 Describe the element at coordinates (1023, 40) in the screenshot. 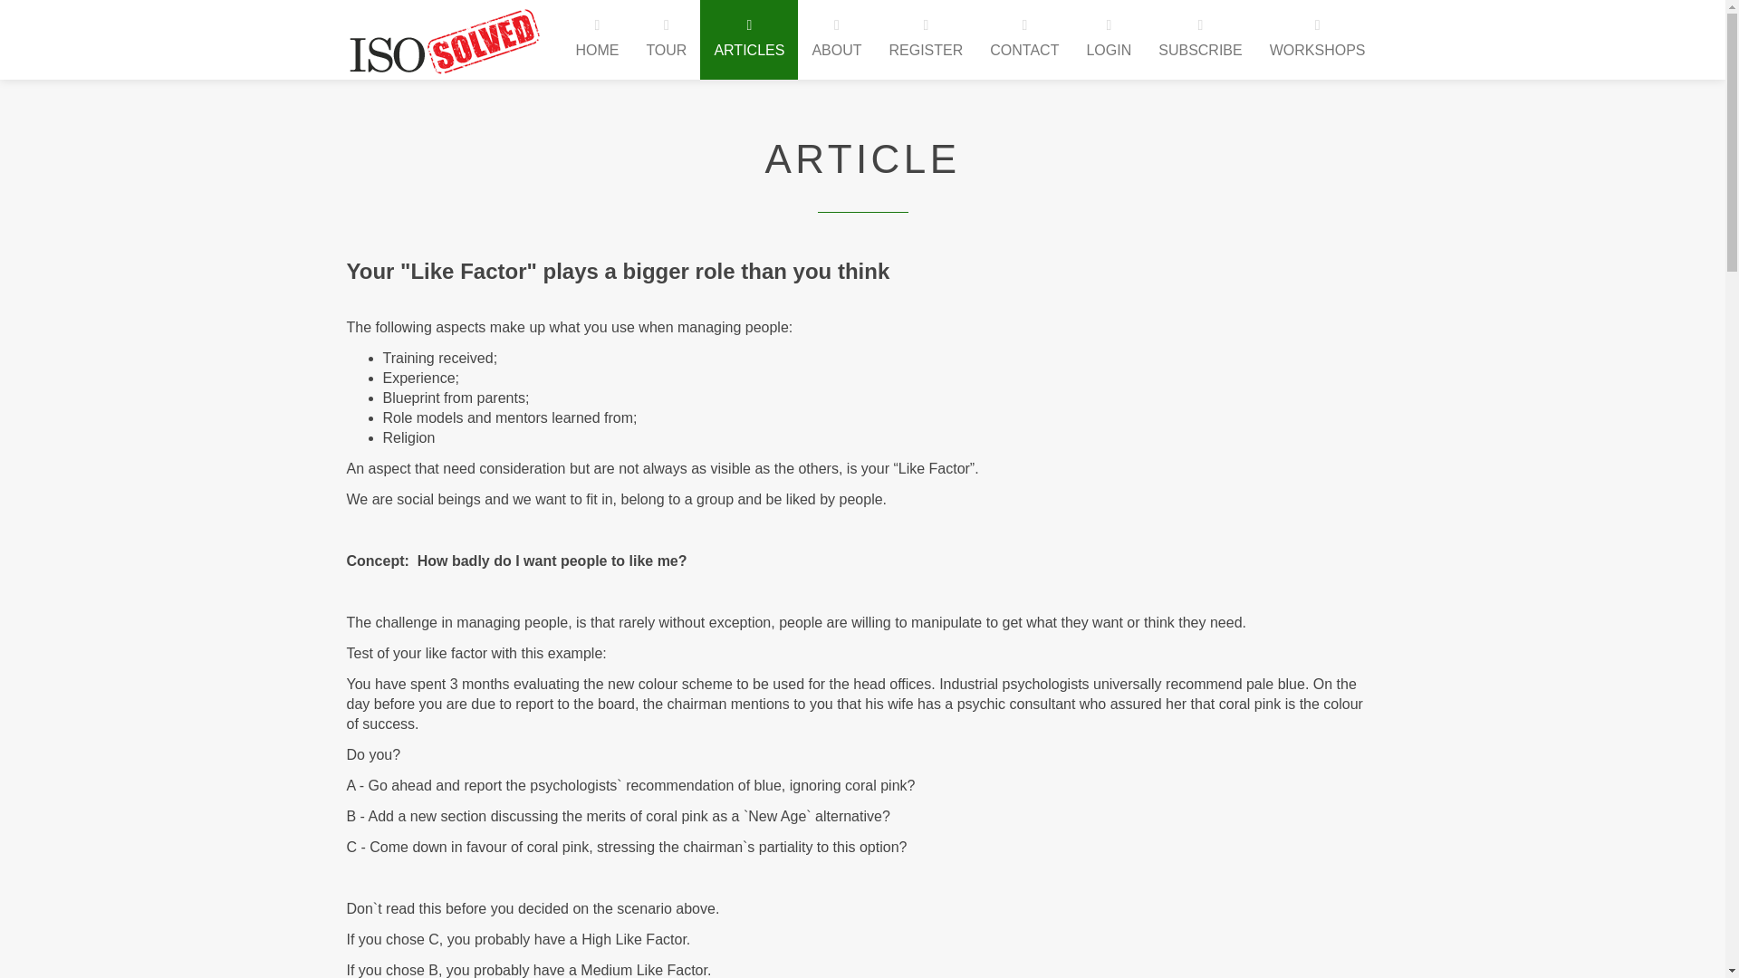

I see `CONTACT` at that location.